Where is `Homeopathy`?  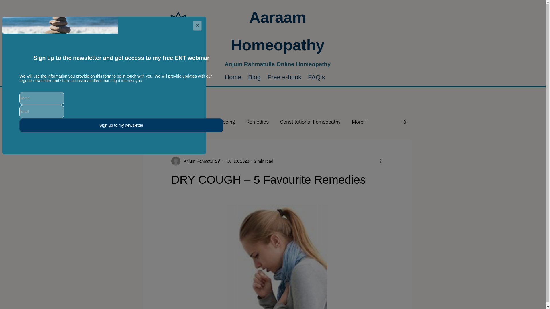
Homeopathy is located at coordinates (188, 122).